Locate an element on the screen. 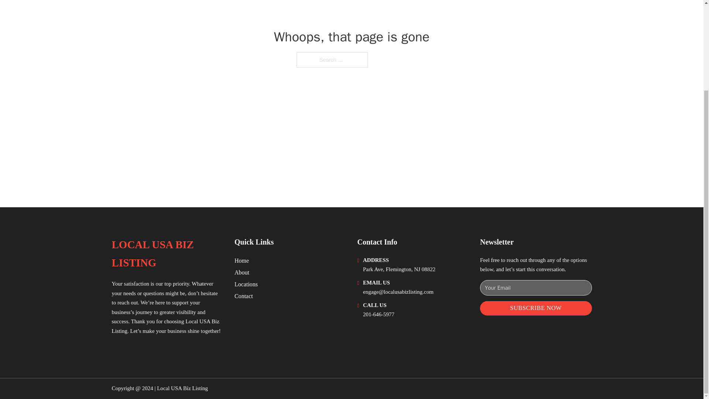  Home is located at coordinates (242, 261).